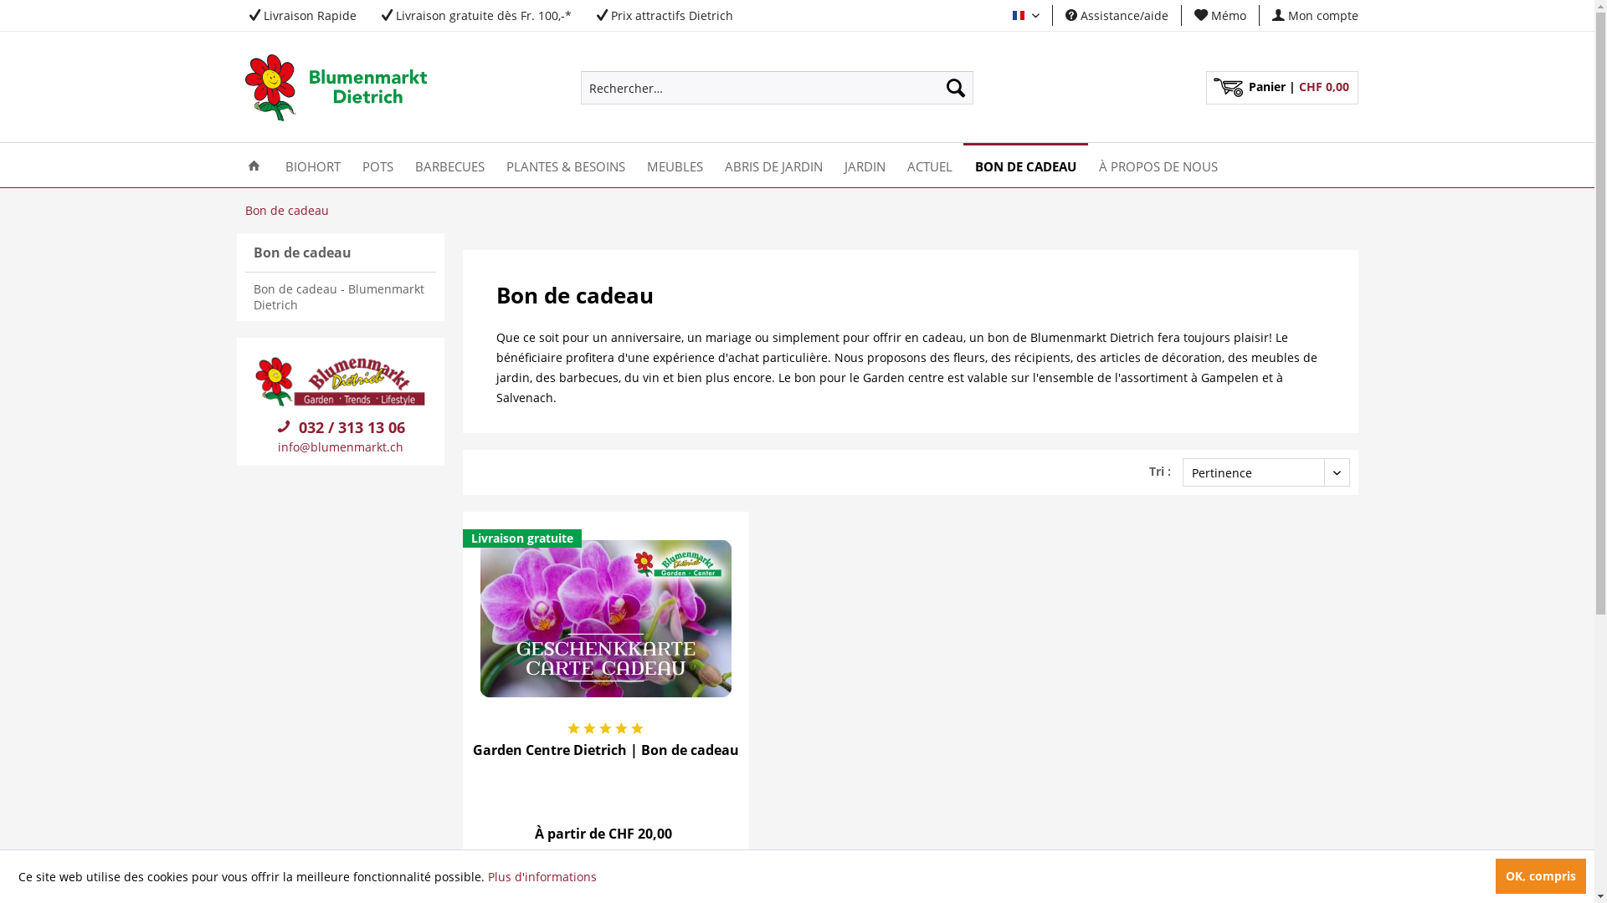  I want to click on BARBECUES, so click(449, 166).